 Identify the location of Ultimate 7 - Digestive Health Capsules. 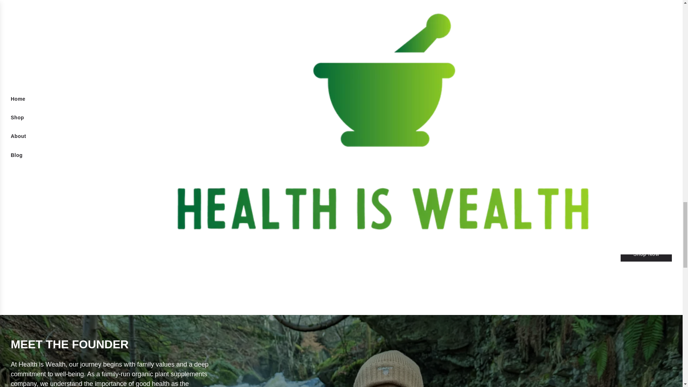
(268, 46).